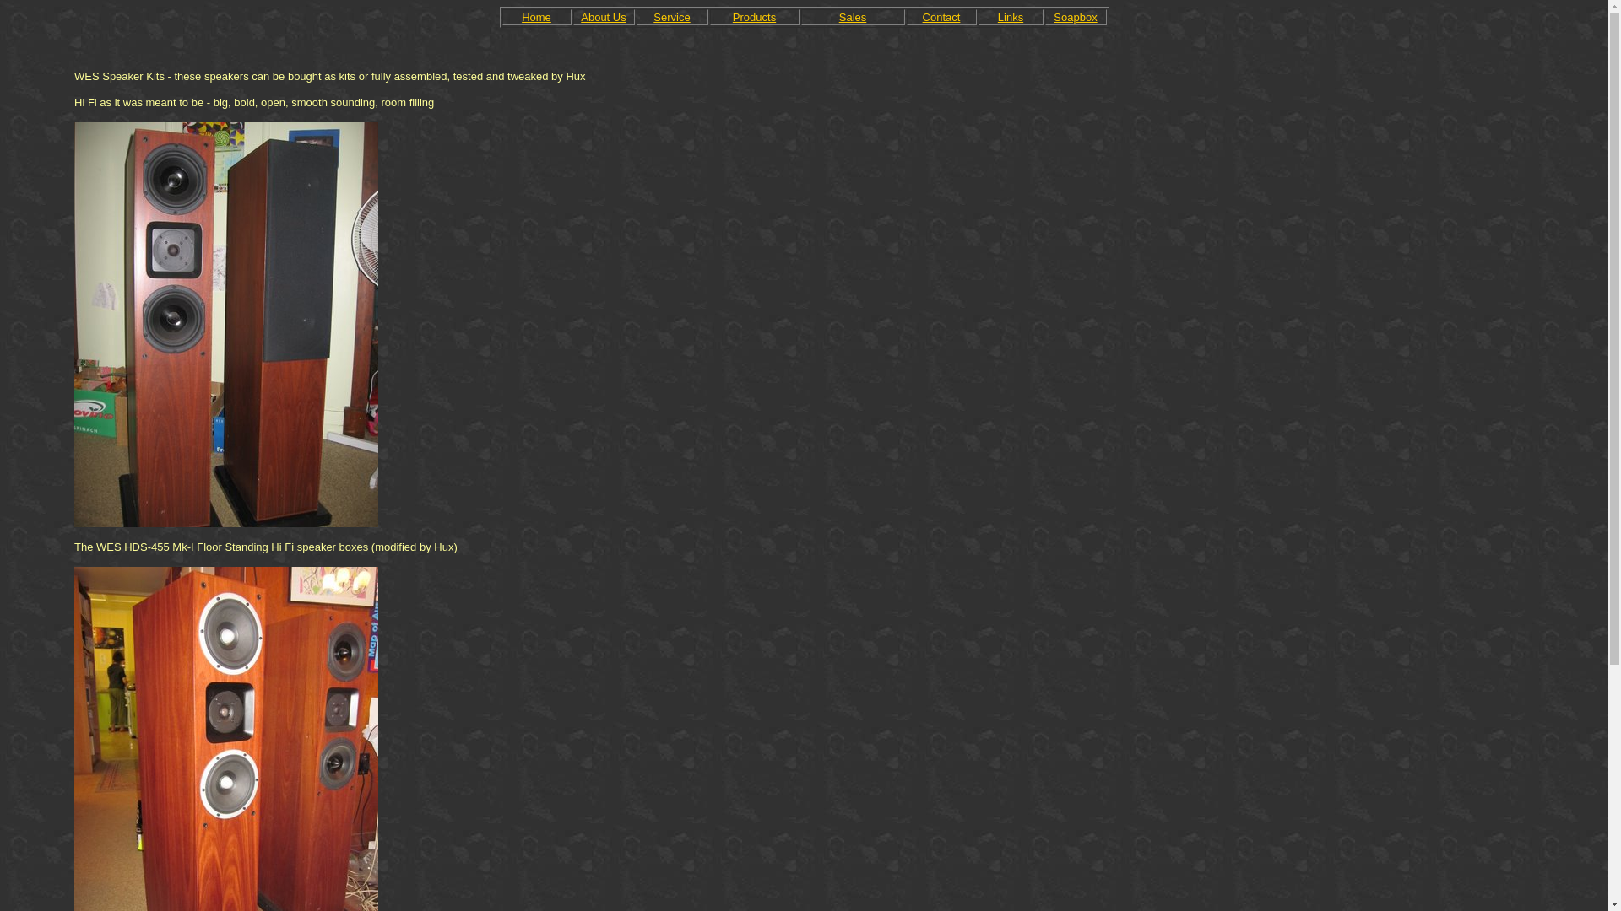 The width and height of the screenshot is (1621, 911). I want to click on About Us, so click(603, 19).